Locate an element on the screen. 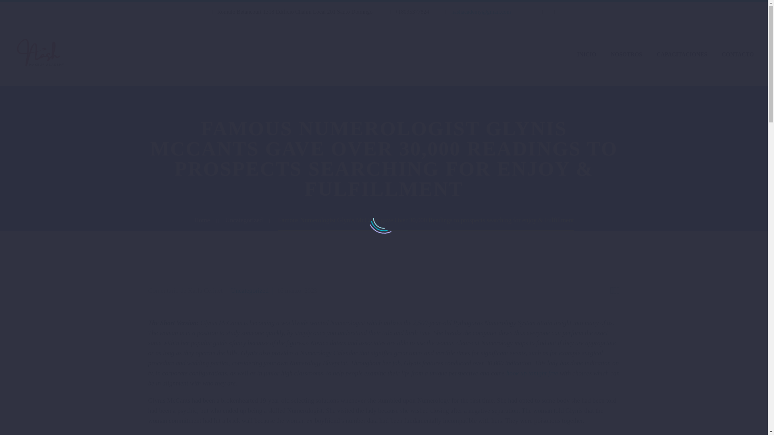 The width and height of the screenshot is (774, 435). Facebook is located at coordinates (543, 12).